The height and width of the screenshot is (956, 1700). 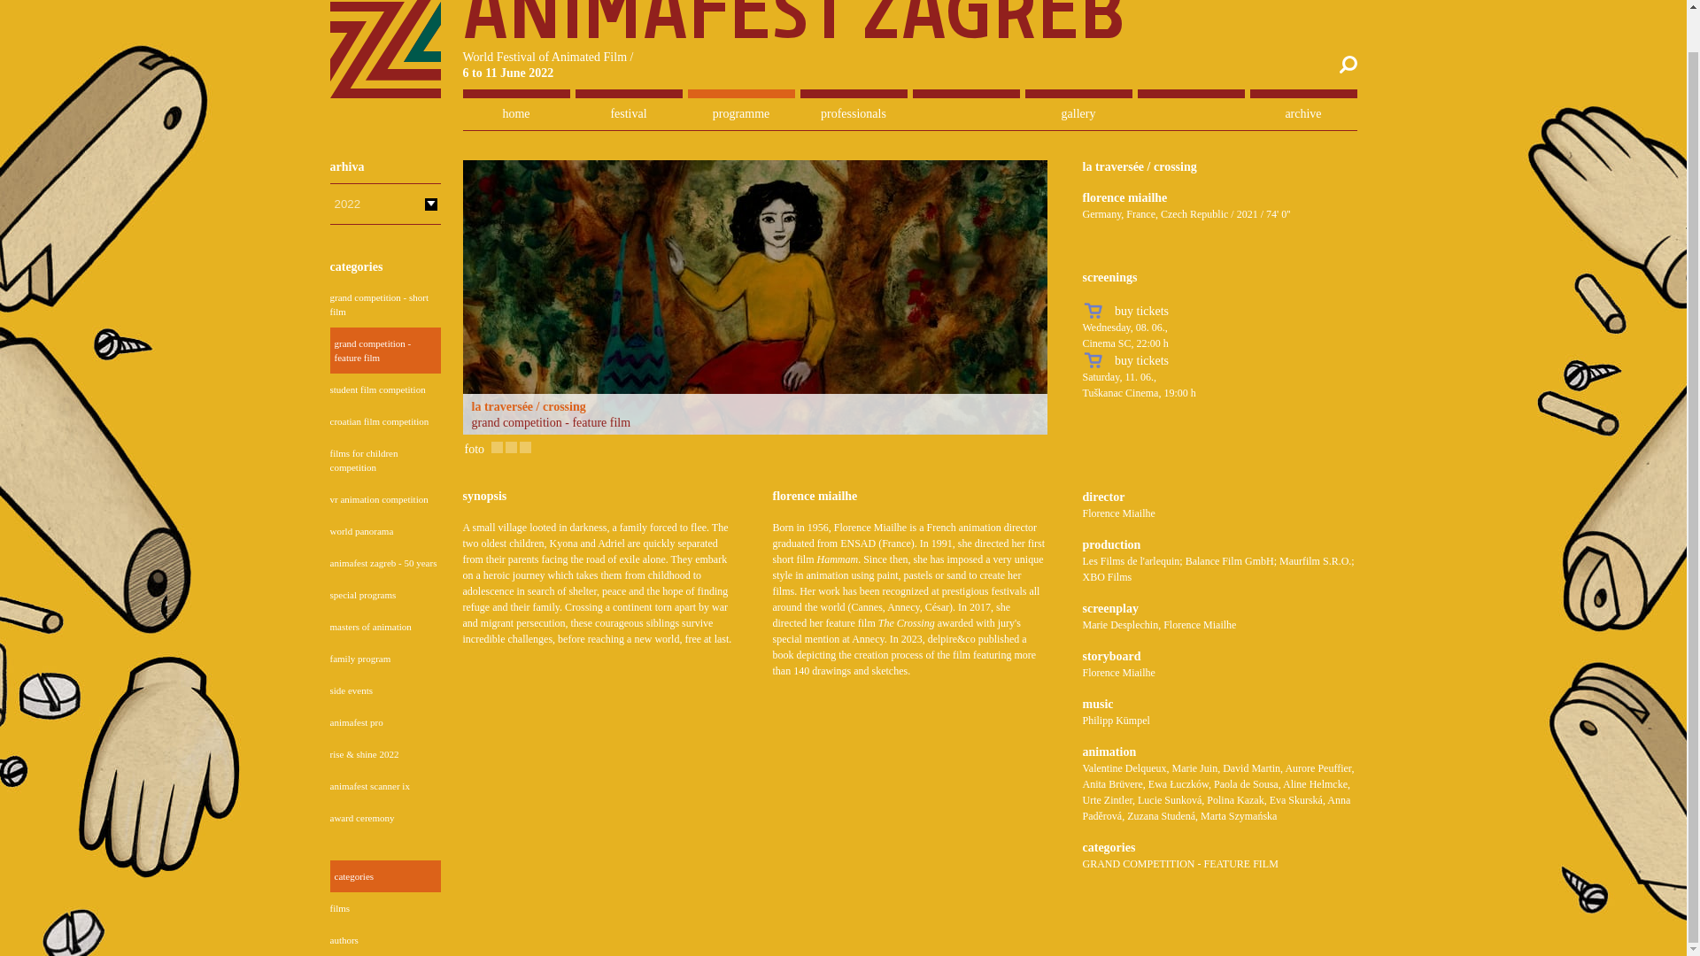 I want to click on professionals, so click(x=854, y=113).